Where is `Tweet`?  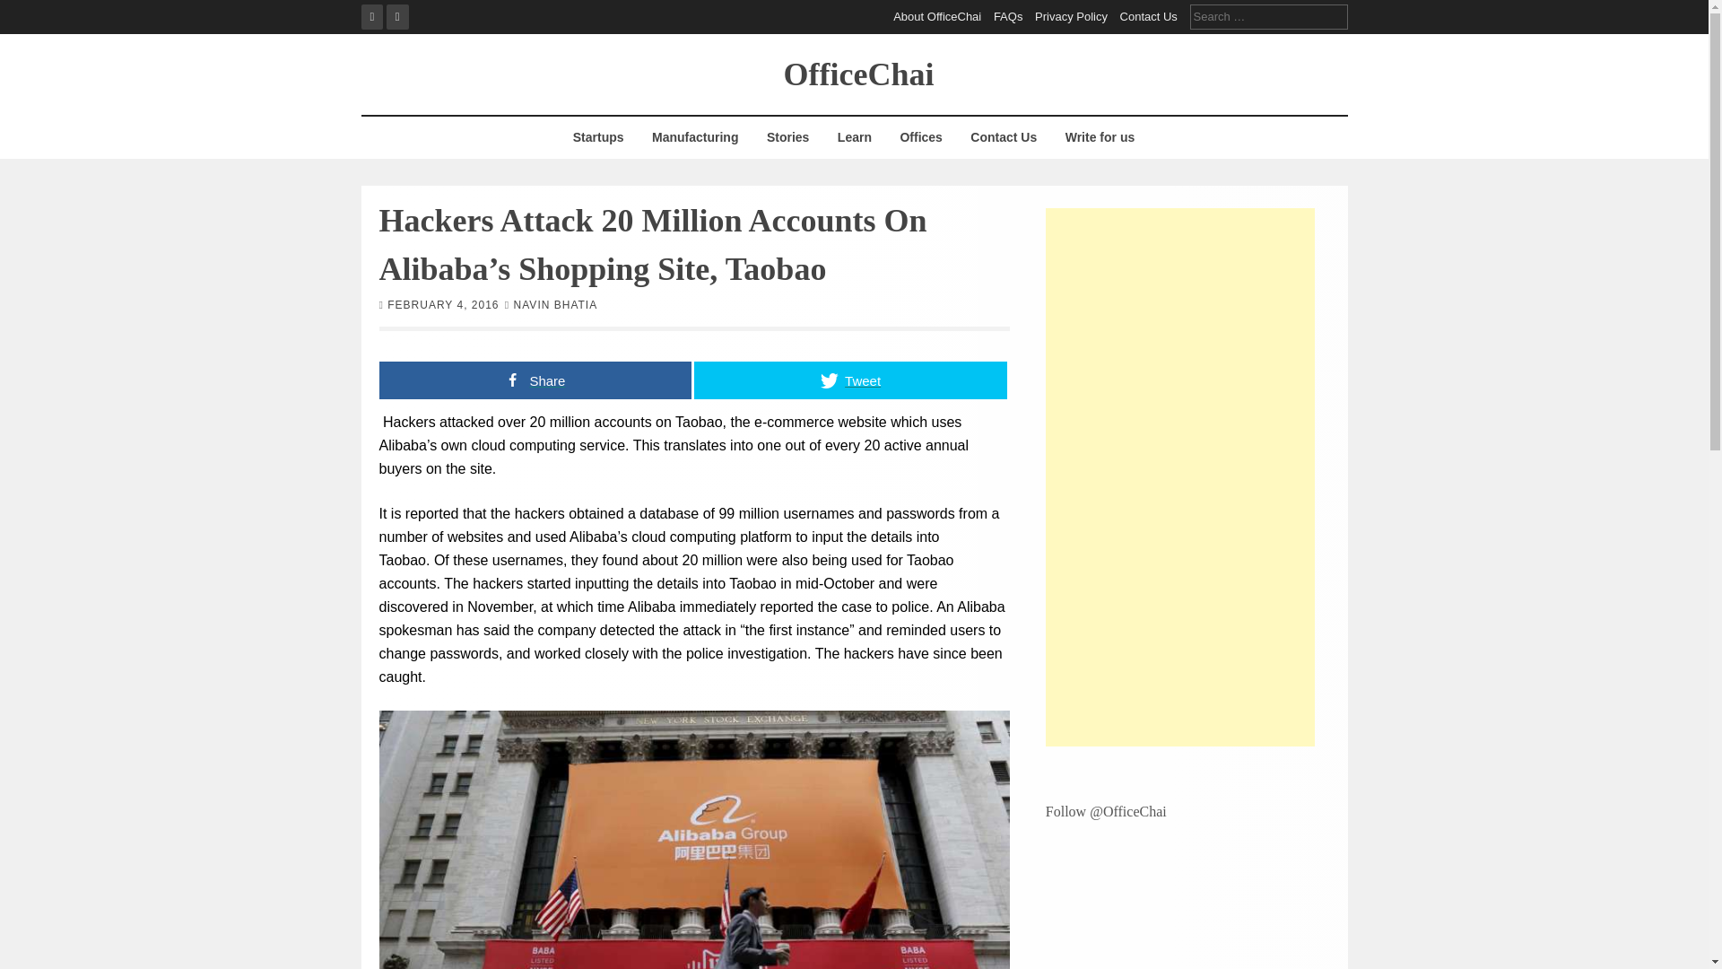 Tweet is located at coordinates (850, 379).